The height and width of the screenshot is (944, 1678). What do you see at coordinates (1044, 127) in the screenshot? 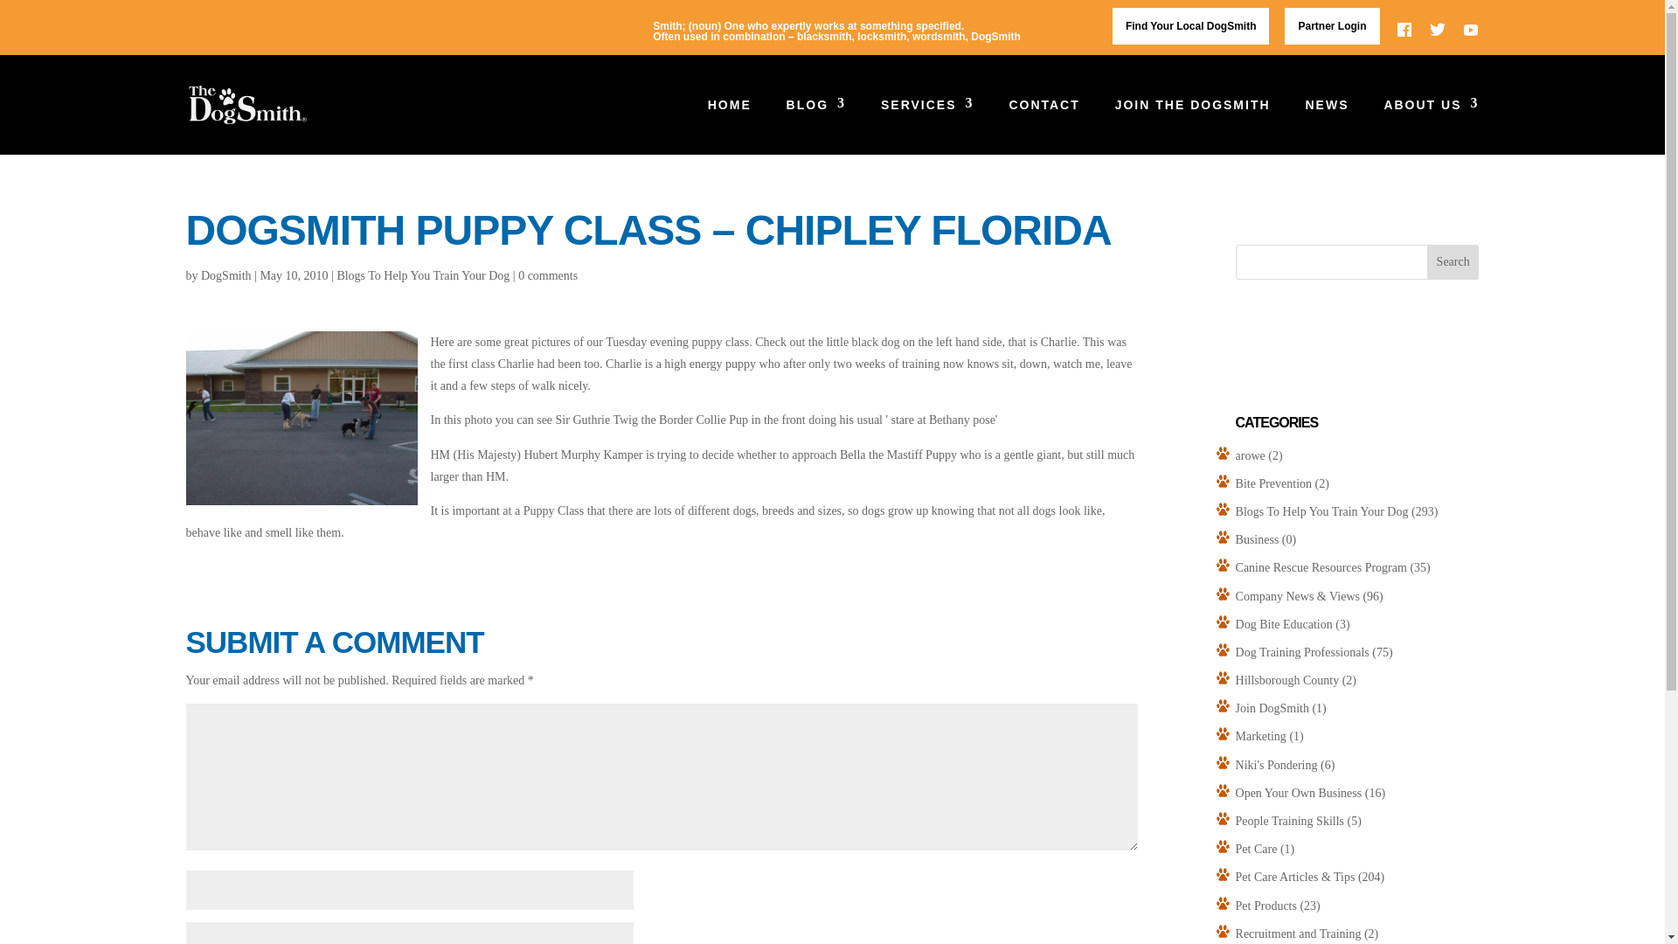
I see `CONTACT` at bounding box center [1044, 127].